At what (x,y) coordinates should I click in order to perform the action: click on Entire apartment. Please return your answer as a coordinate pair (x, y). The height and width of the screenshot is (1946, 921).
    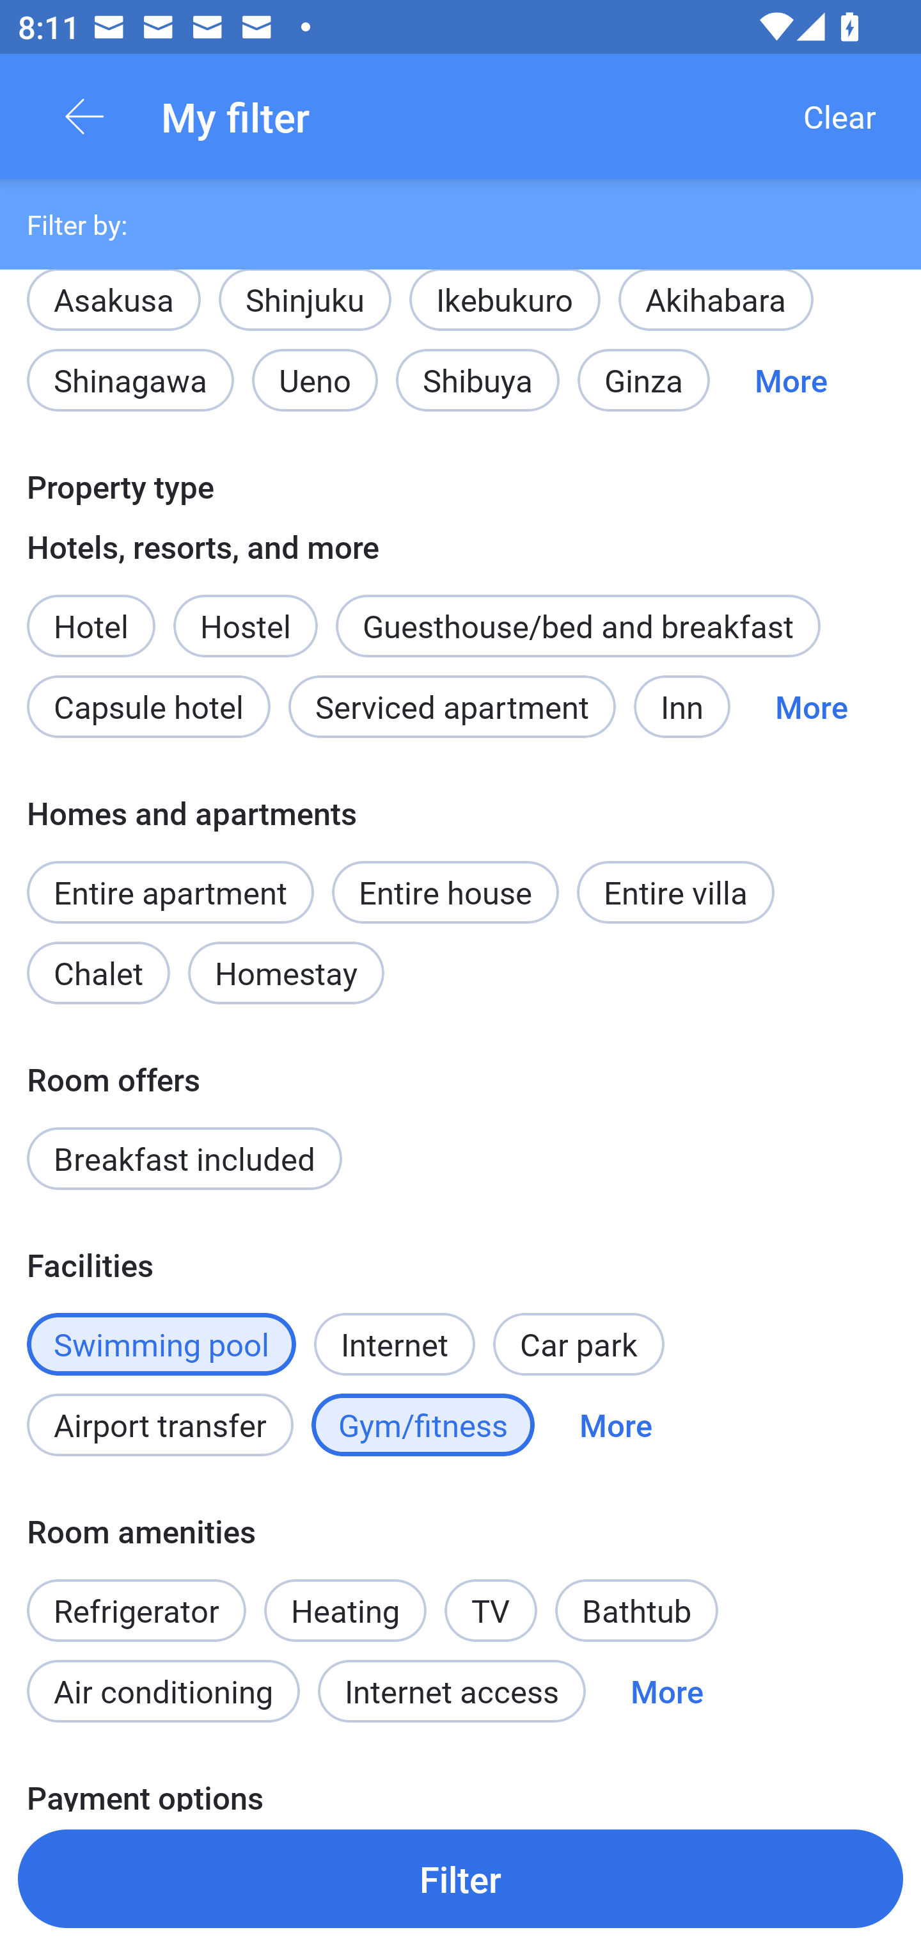
    Looking at the image, I should click on (170, 892).